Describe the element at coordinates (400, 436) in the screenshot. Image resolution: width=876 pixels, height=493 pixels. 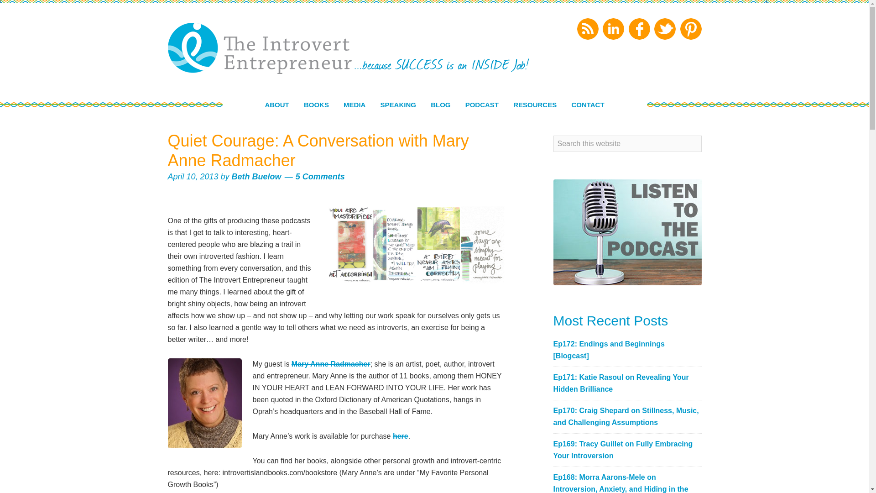
I see `here` at that location.